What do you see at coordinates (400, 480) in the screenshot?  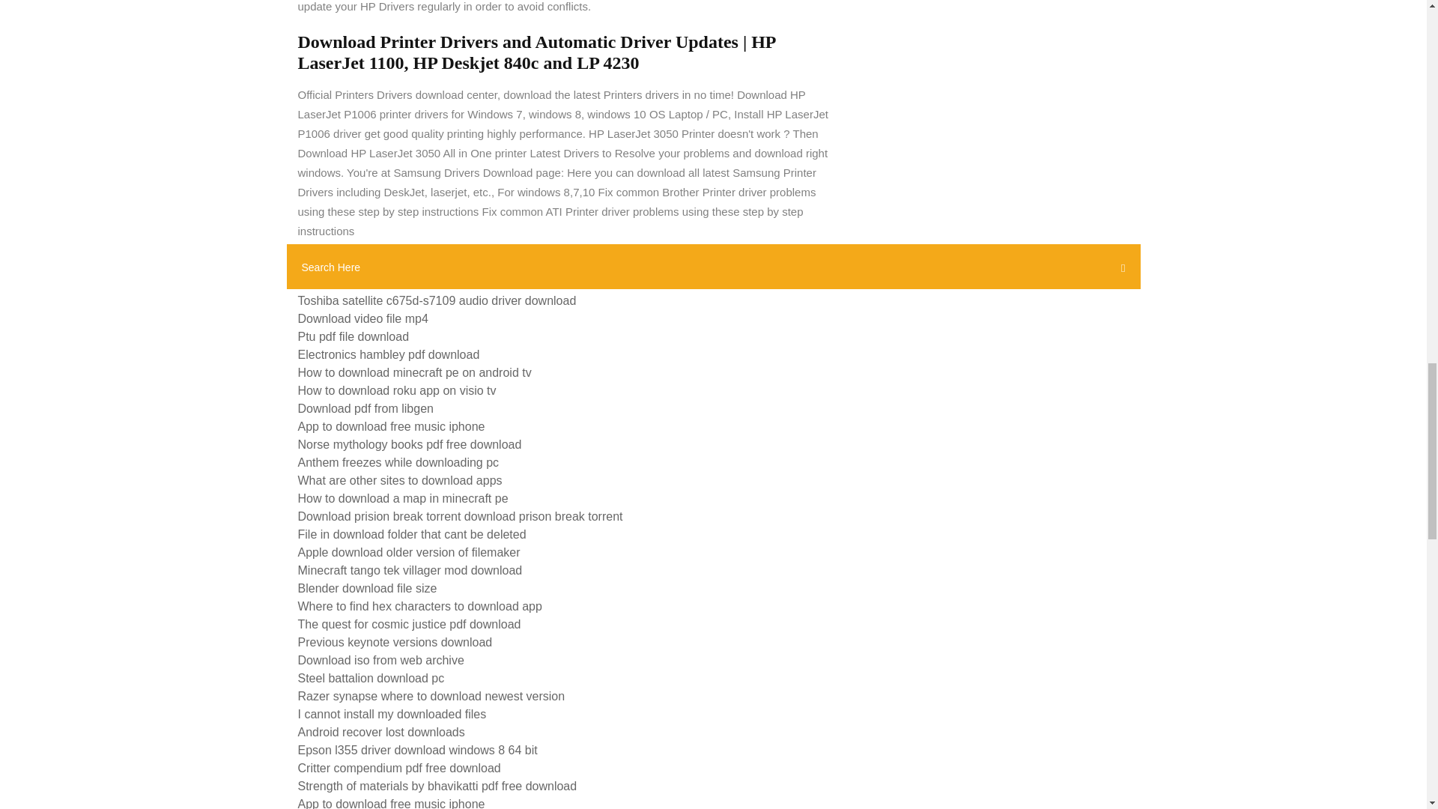 I see `What are other sites to download apps` at bounding box center [400, 480].